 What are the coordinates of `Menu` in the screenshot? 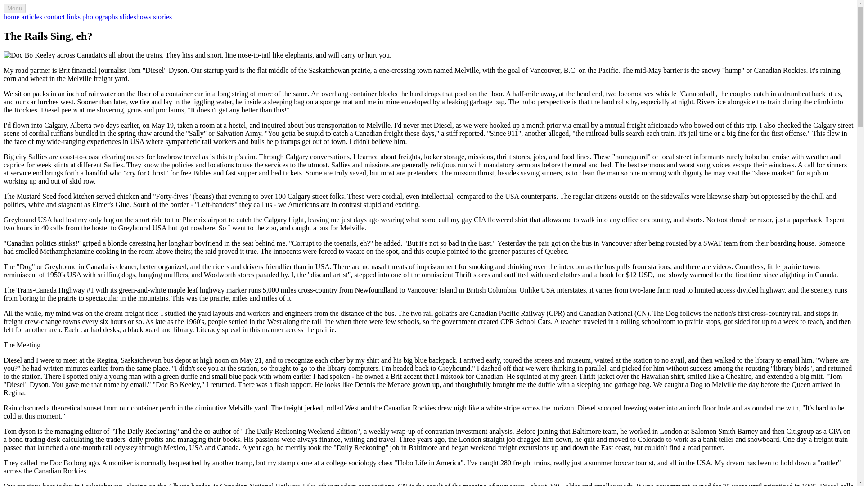 It's located at (14, 8).